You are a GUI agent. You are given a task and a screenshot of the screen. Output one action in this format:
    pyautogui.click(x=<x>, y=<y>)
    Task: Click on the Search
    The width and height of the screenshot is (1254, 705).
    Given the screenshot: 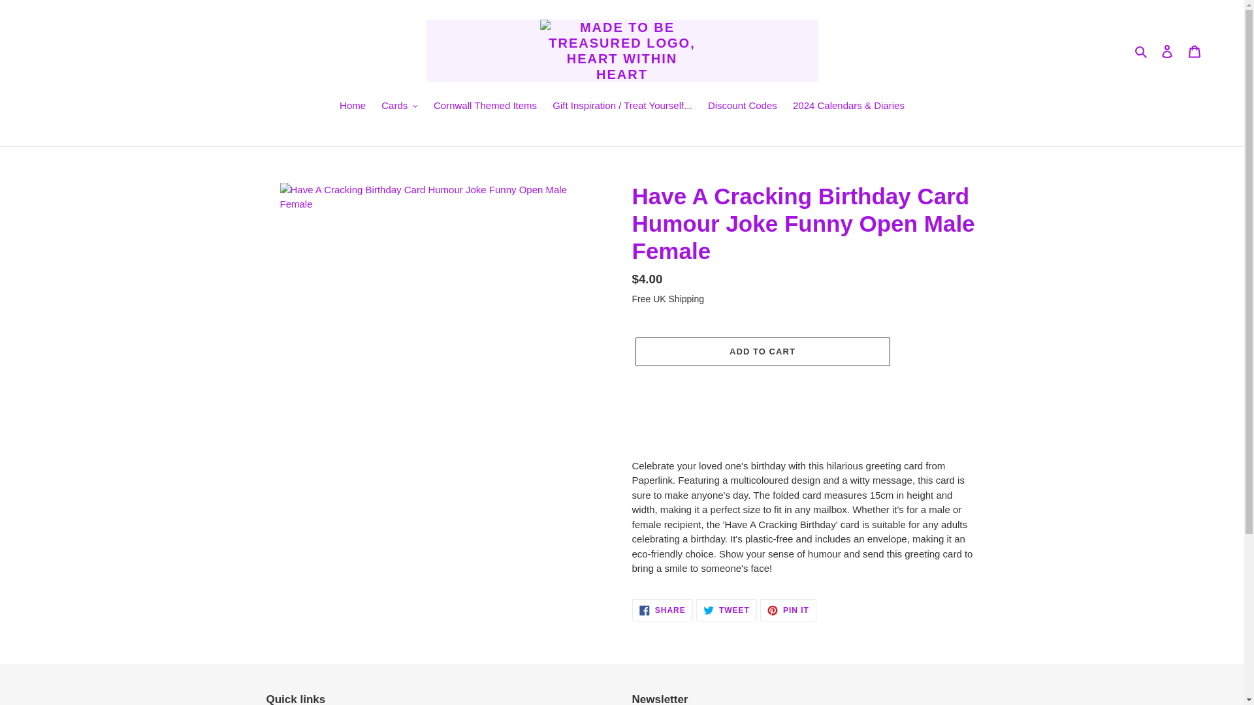 What is the action you would take?
    pyautogui.click(x=1142, y=51)
    